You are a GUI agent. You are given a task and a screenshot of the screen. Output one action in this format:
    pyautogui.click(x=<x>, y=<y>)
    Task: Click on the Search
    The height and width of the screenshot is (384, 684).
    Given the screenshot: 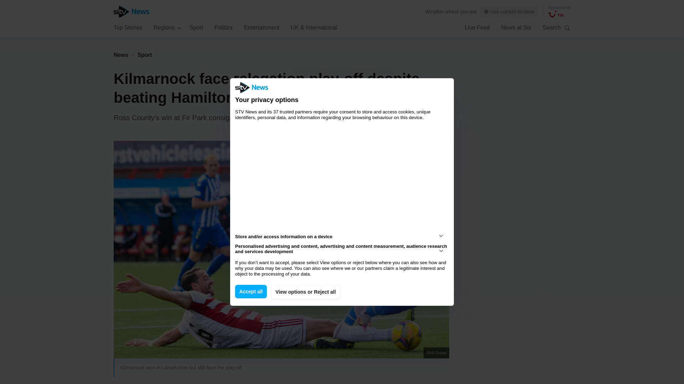 What is the action you would take?
    pyautogui.click(x=567, y=28)
    